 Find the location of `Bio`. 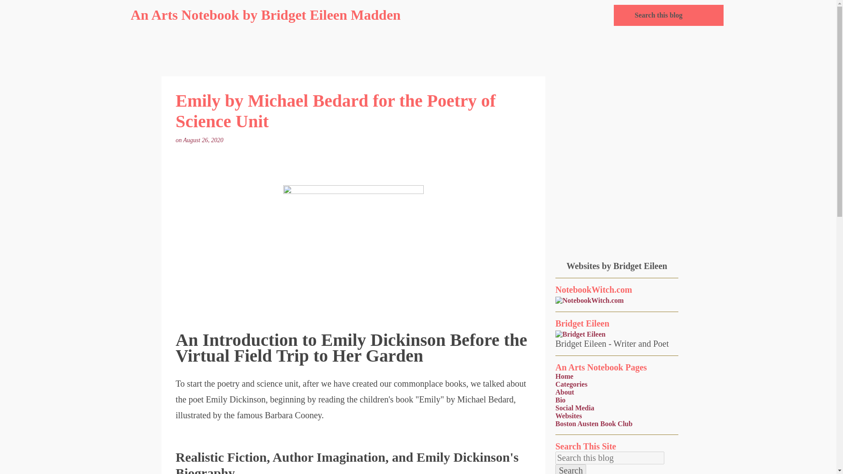

Bio is located at coordinates (560, 400).